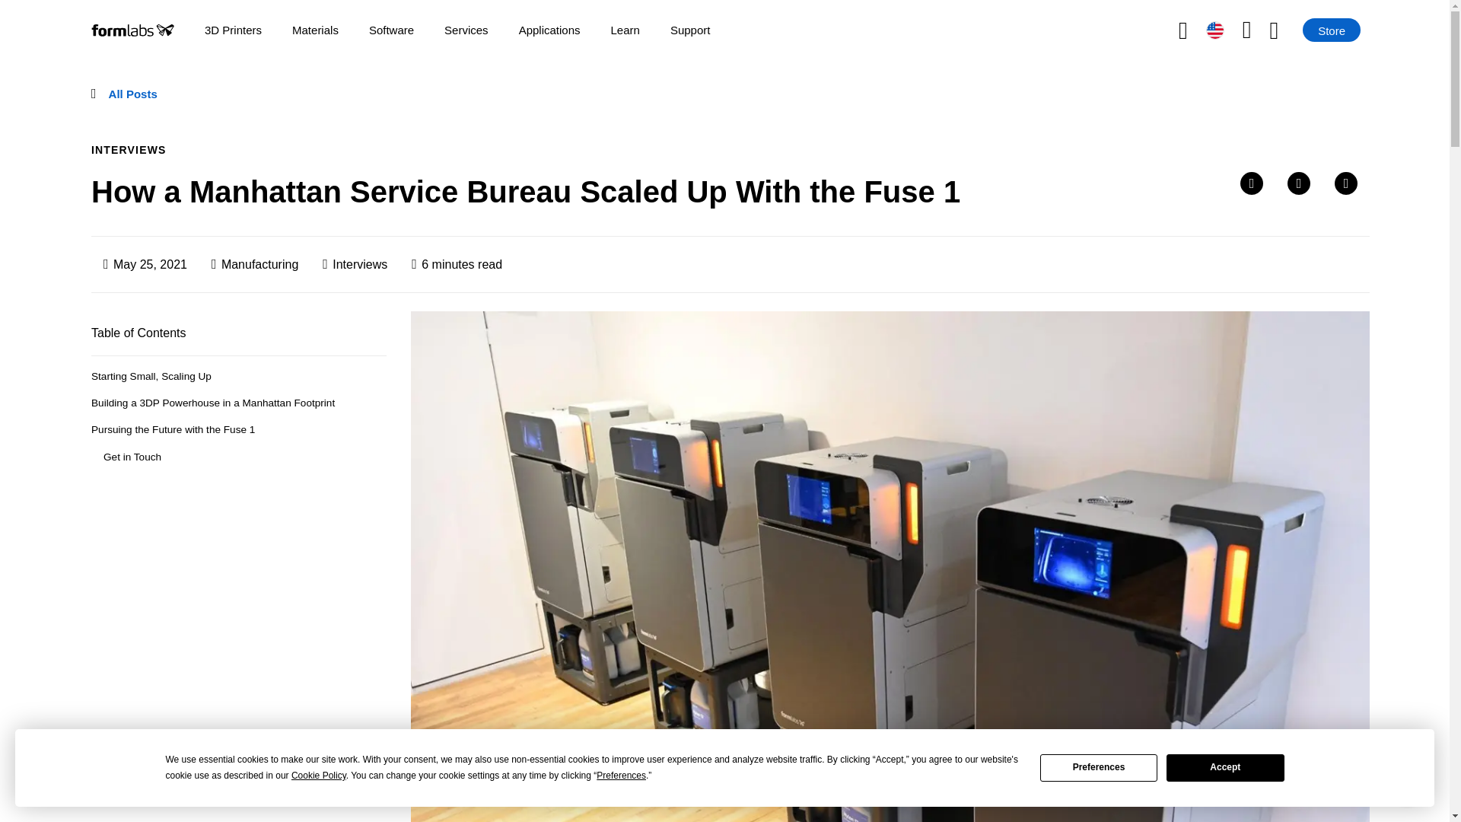 The image size is (1461, 822). What do you see at coordinates (233, 30) in the screenshot?
I see `3D Printers` at bounding box center [233, 30].